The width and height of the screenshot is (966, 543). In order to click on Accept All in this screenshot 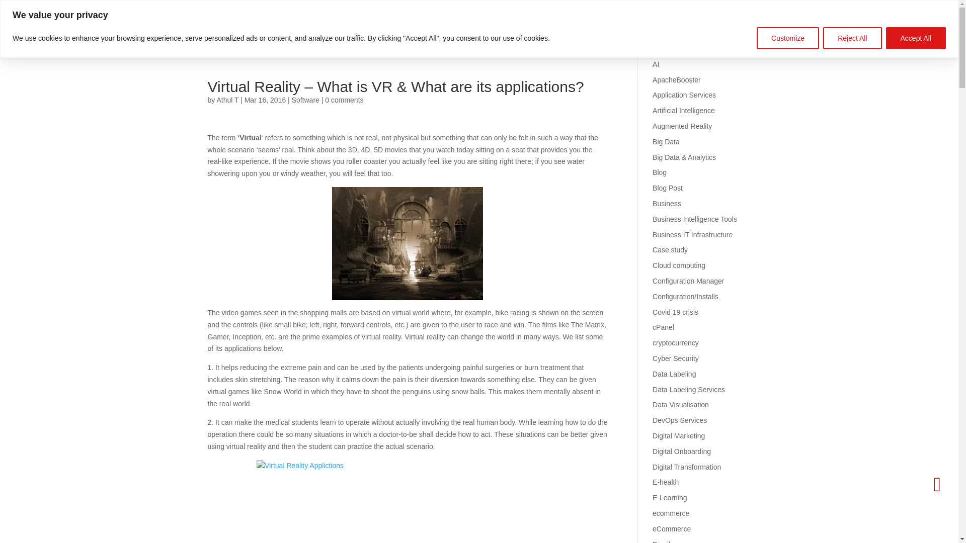, I will do `click(916, 38)`.